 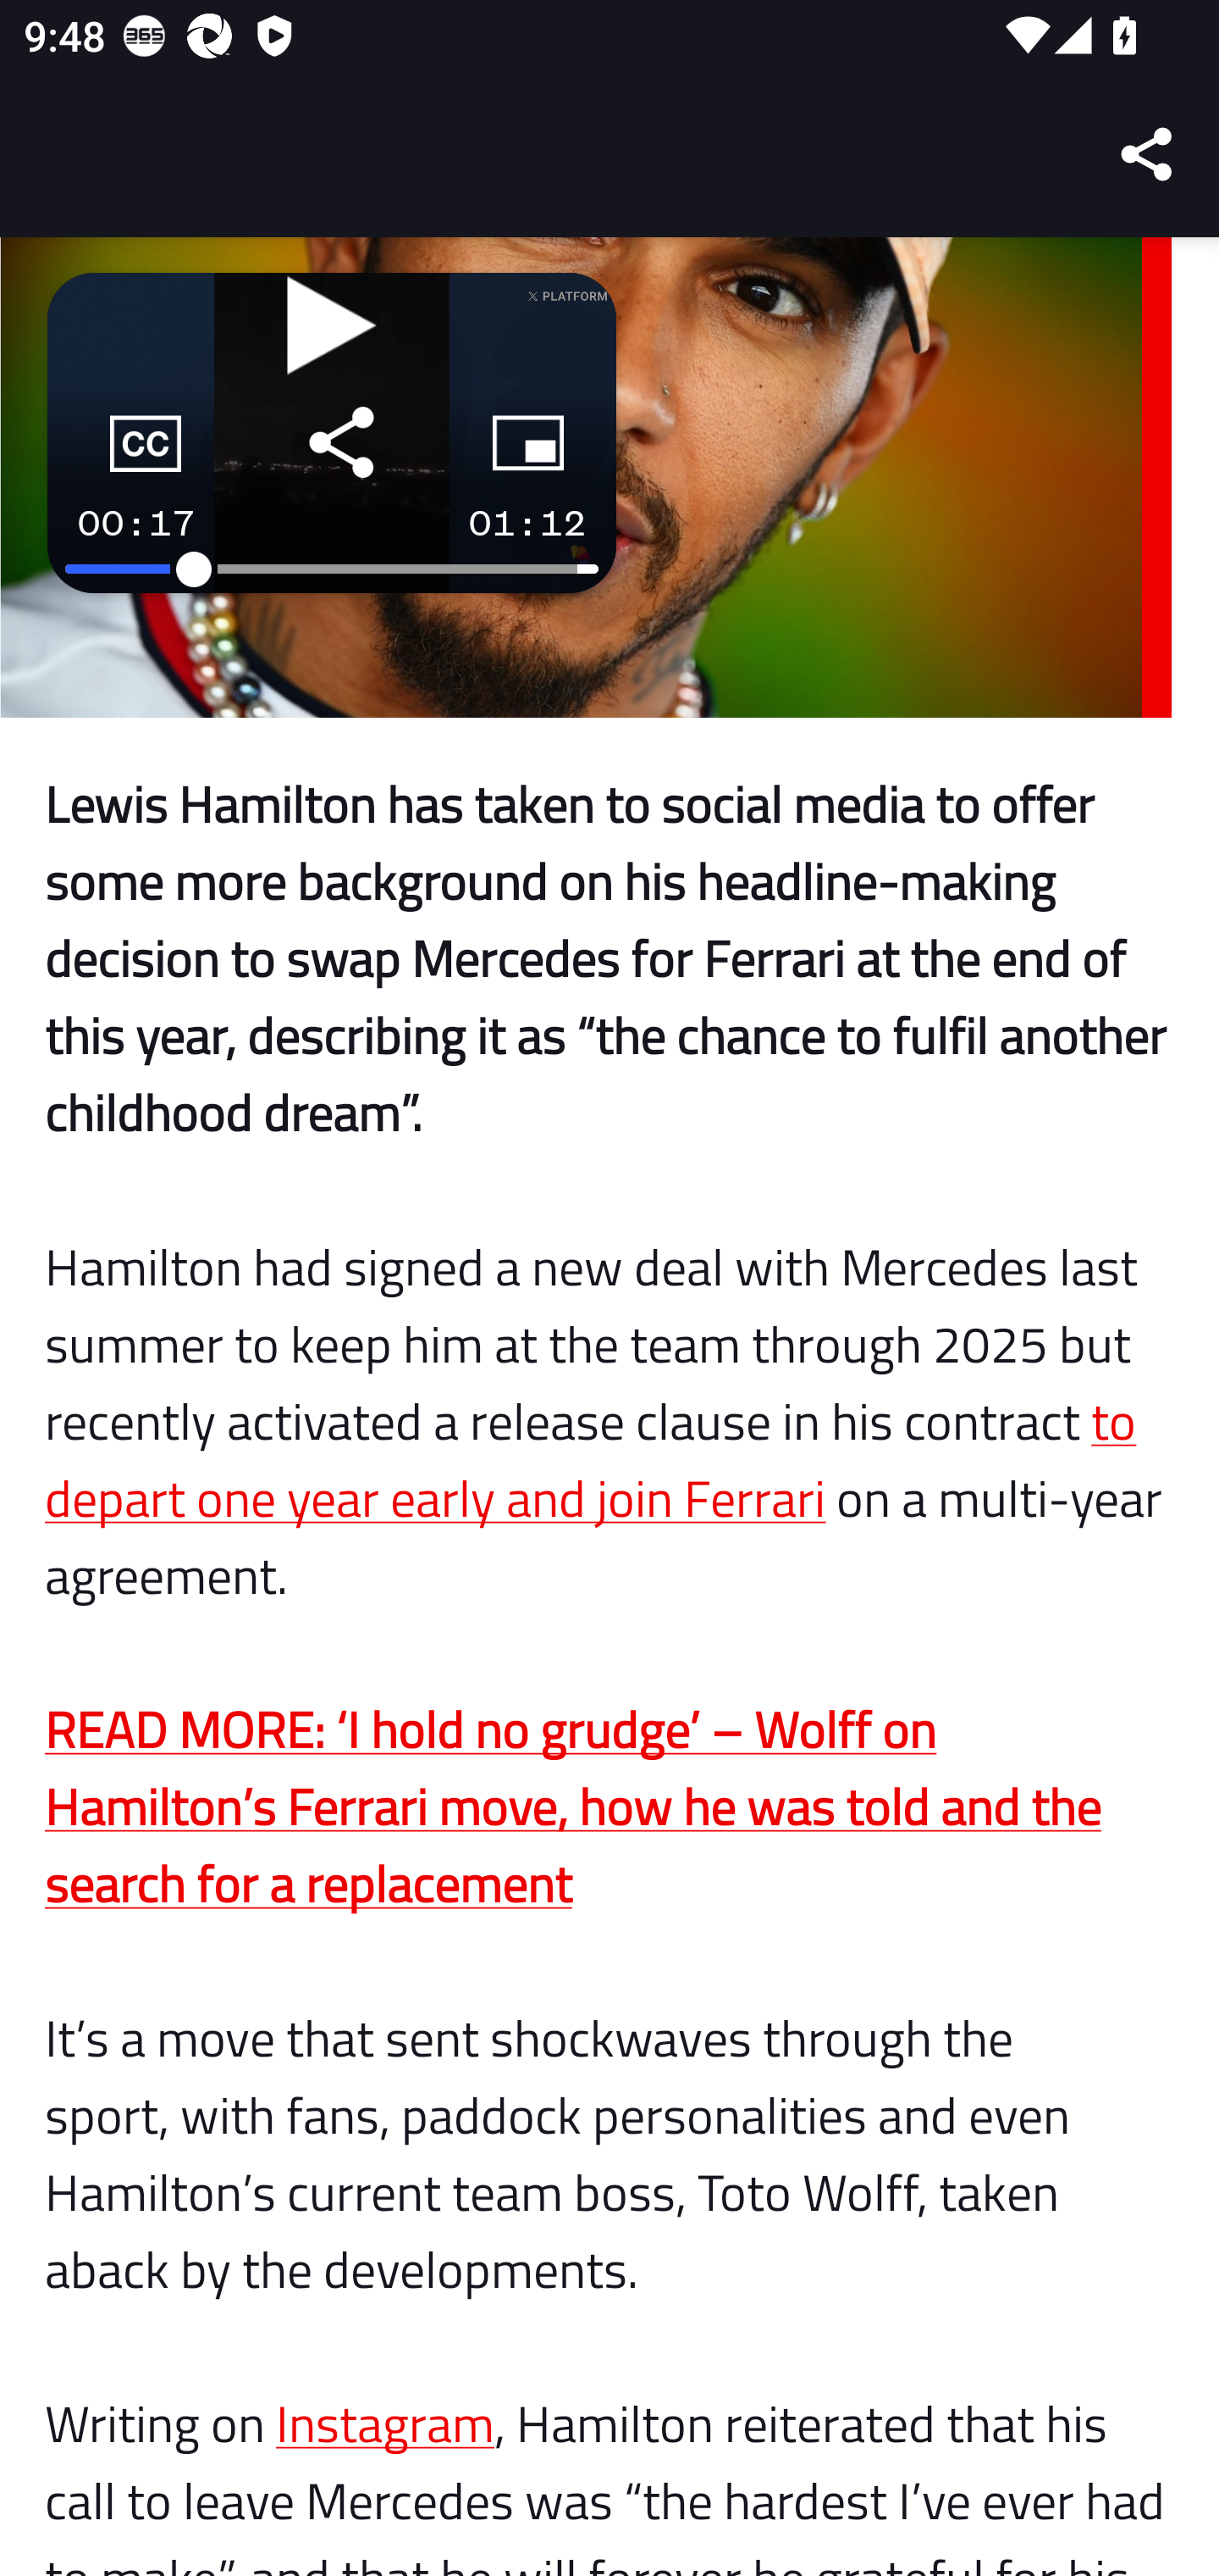 What do you see at coordinates (1148, 154) in the screenshot?
I see `Share` at bounding box center [1148, 154].